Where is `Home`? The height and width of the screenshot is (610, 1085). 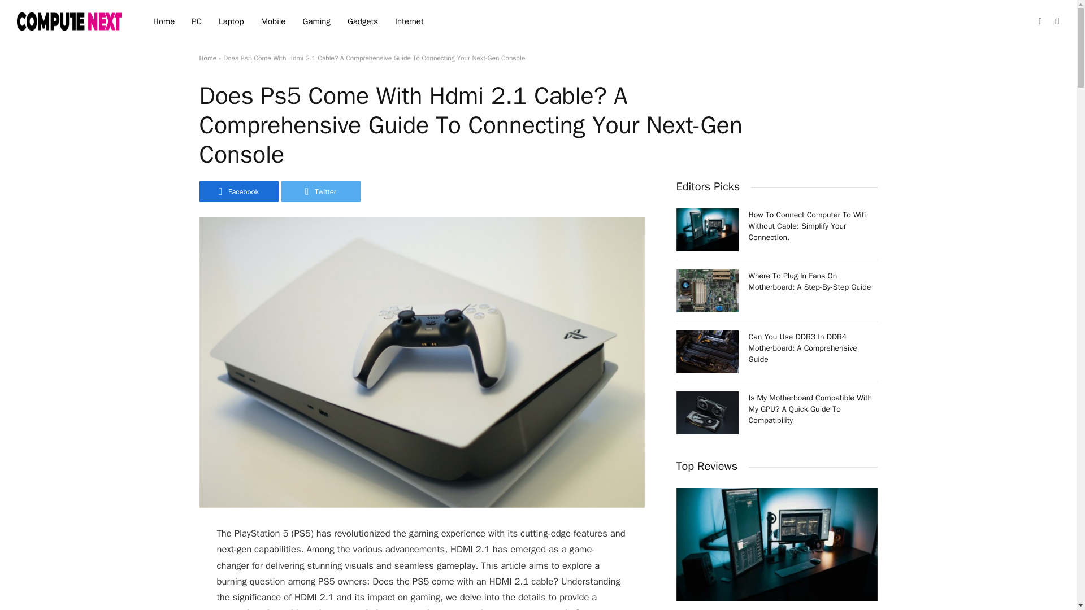 Home is located at coordinates (164, 21).